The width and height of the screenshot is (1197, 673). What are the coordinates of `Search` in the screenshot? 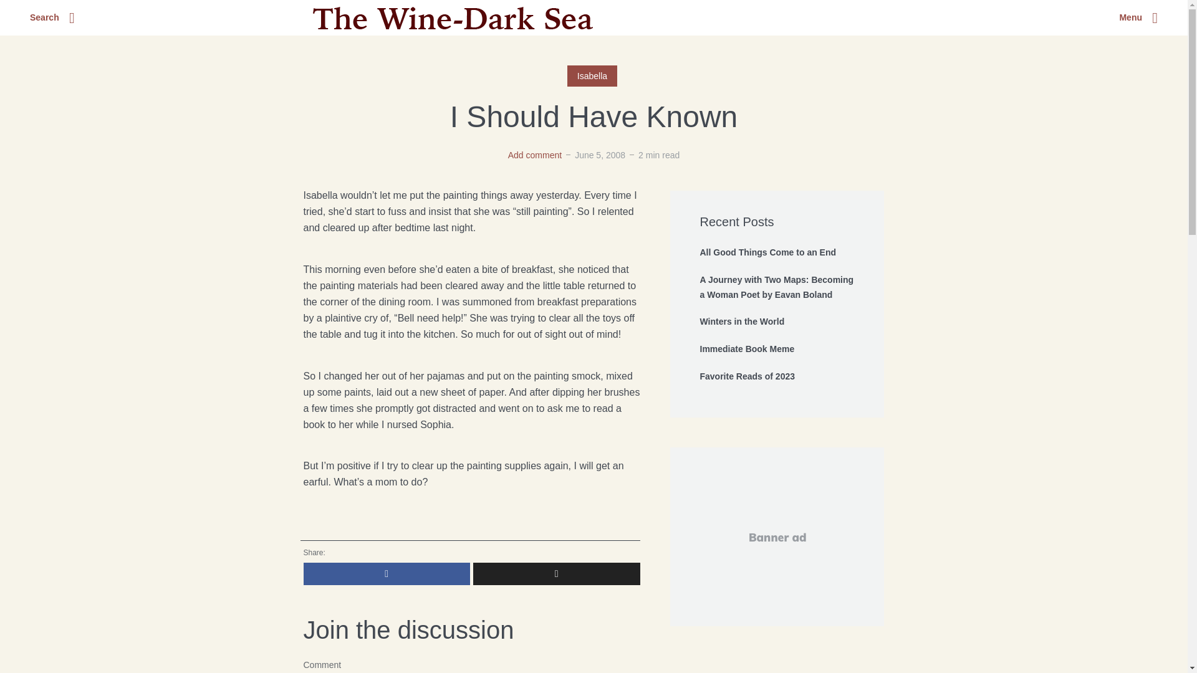 It's located at (52, 18).